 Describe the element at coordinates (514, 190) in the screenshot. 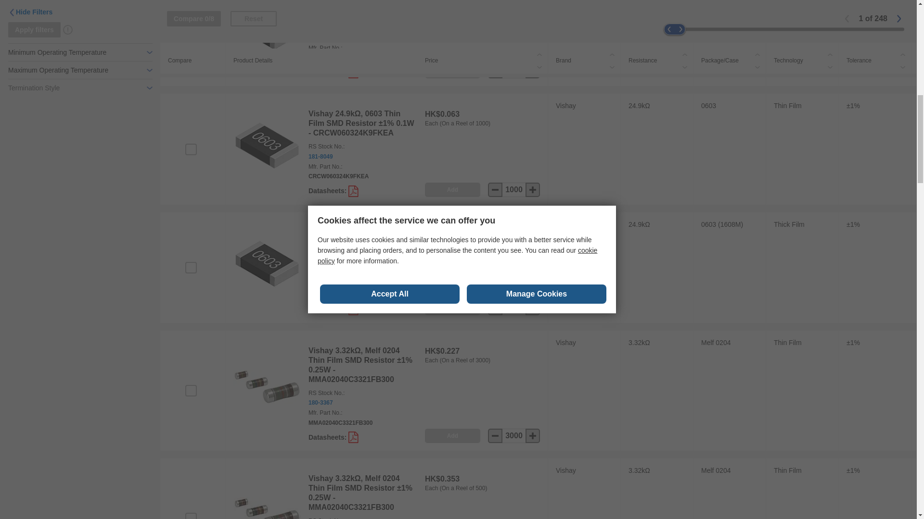

I see `1000` at that location.